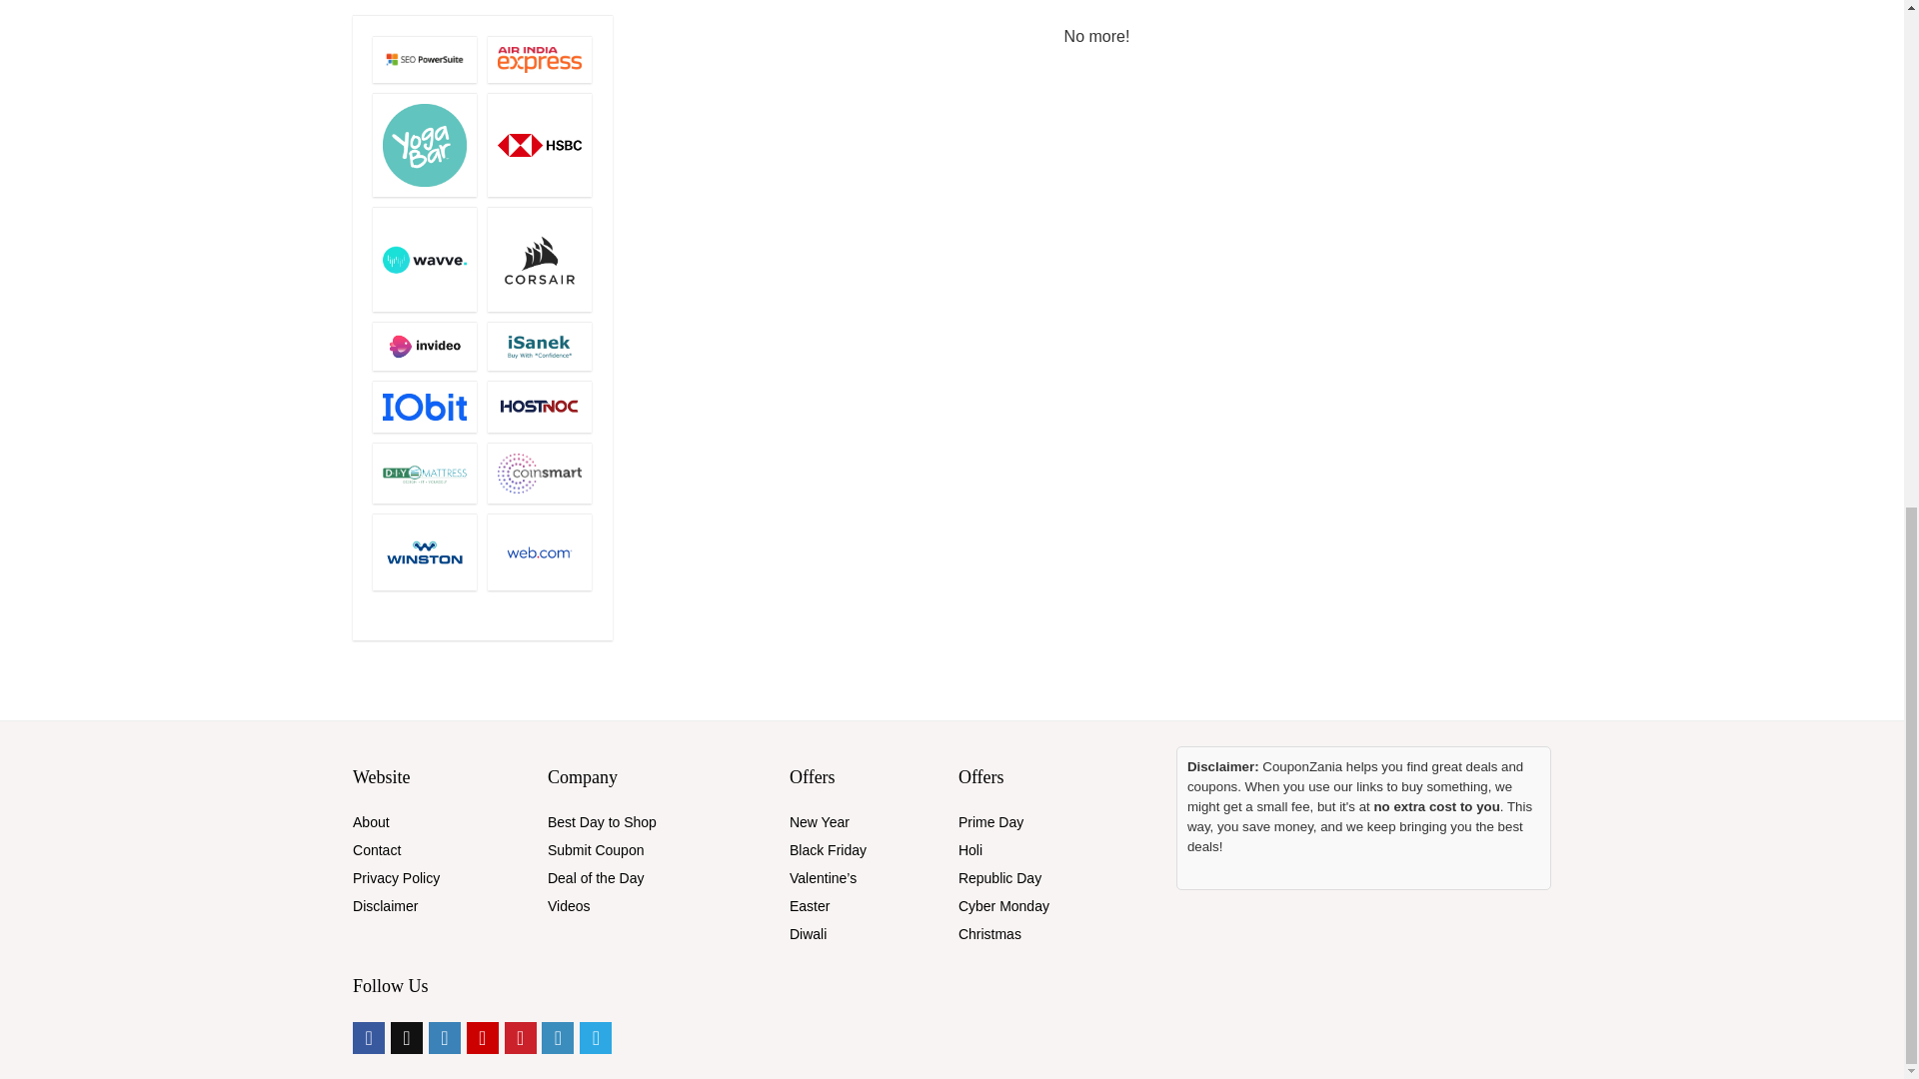  Describe the element at coordinates (424, 59) in the screenshot. I see `View all post filed under SEO PowerSuite` at that location.